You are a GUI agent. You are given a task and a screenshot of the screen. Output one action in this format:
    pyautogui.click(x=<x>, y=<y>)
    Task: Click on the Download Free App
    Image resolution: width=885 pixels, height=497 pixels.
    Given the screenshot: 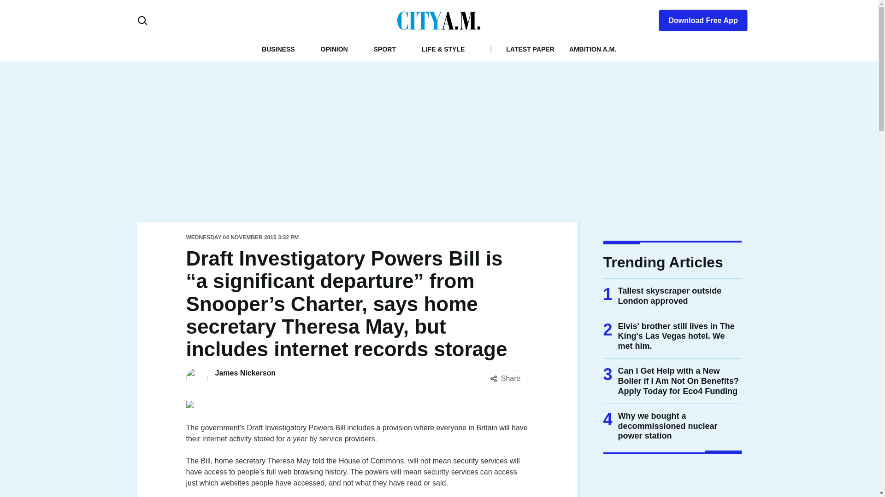 What is the action you would take?
    pyautogui.click(x=697, y=18)
    